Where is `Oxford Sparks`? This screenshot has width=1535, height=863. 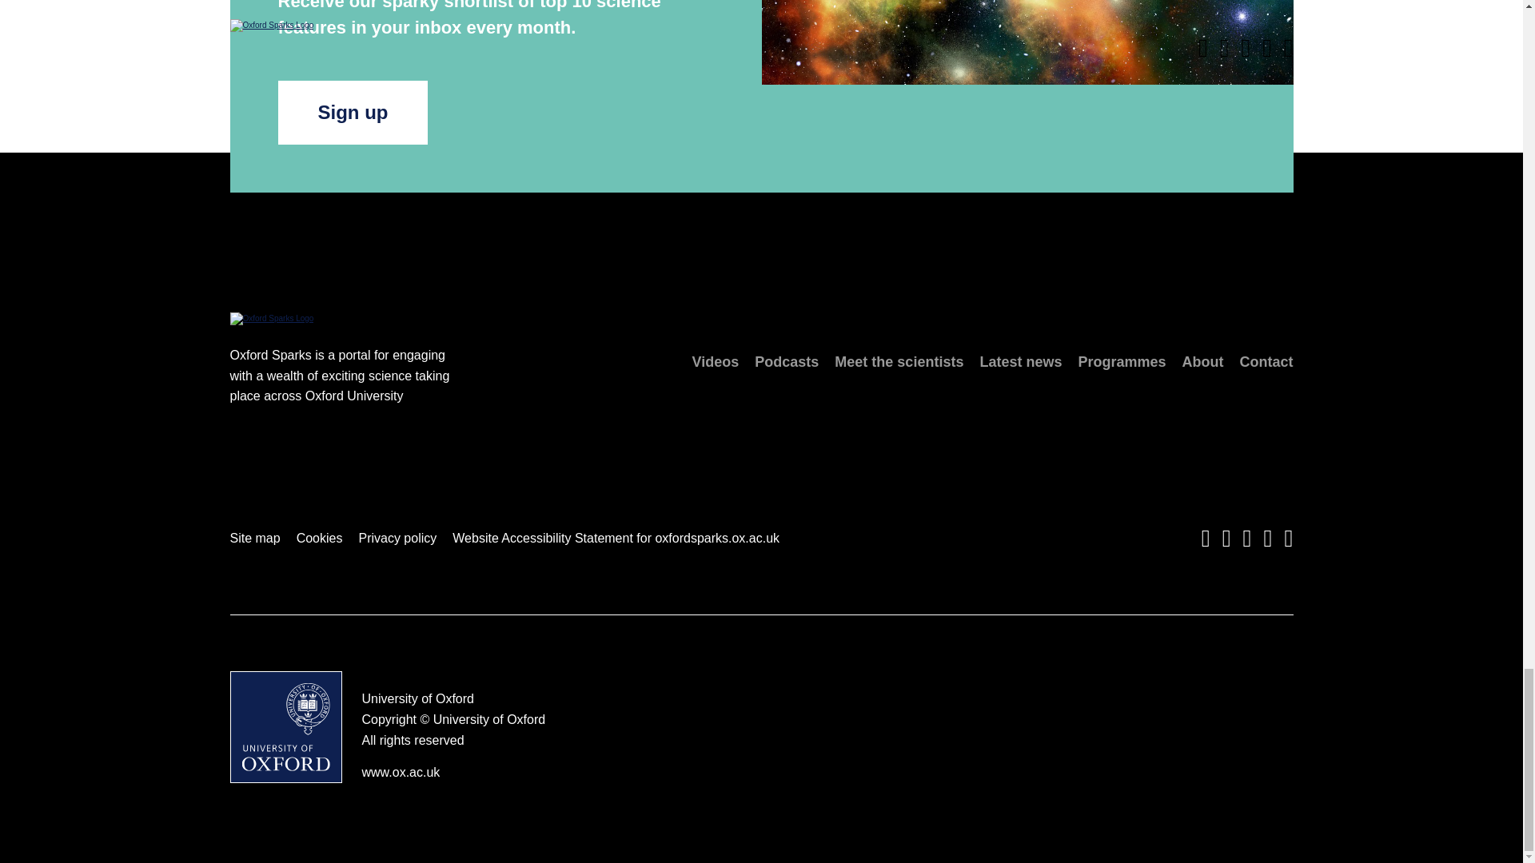 Oxford Sparks is located at coordinates (272, 318).